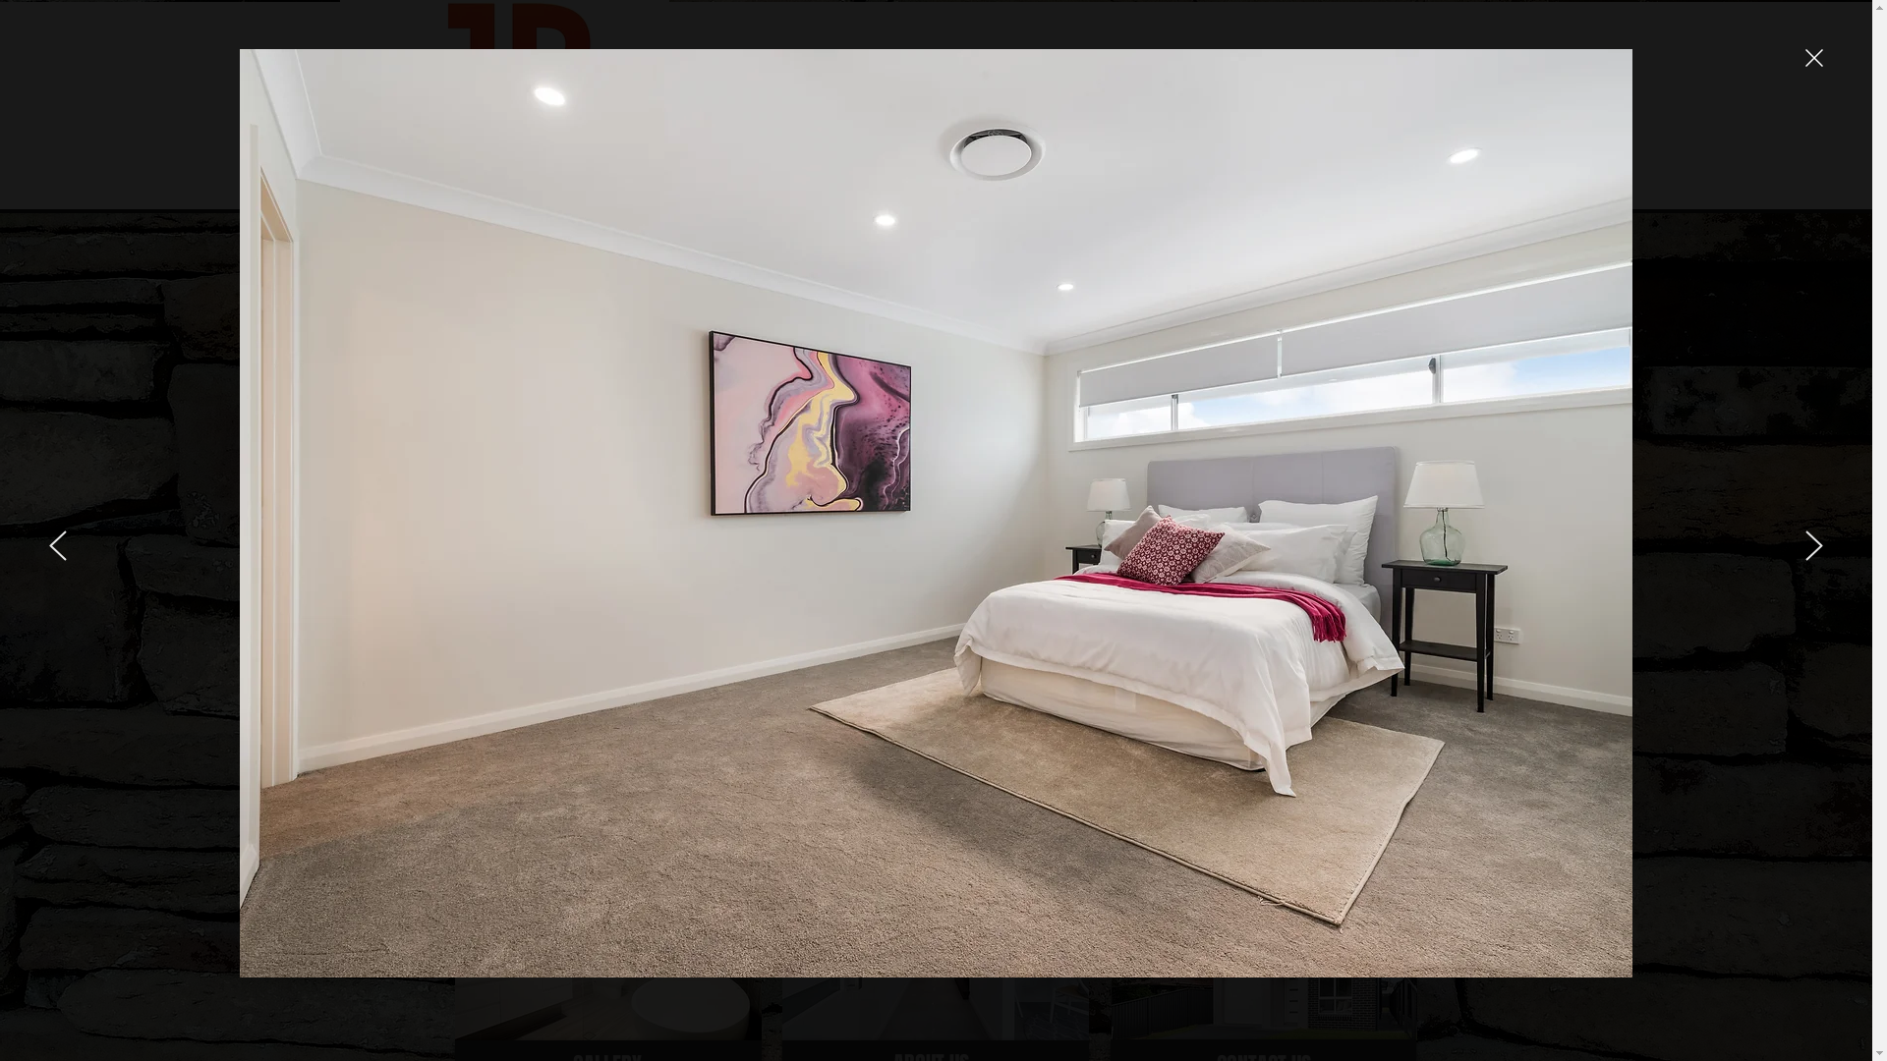  Describe the element at coordinates (1143, 191) in the screenshot. I see `Skip Hire` at that location.